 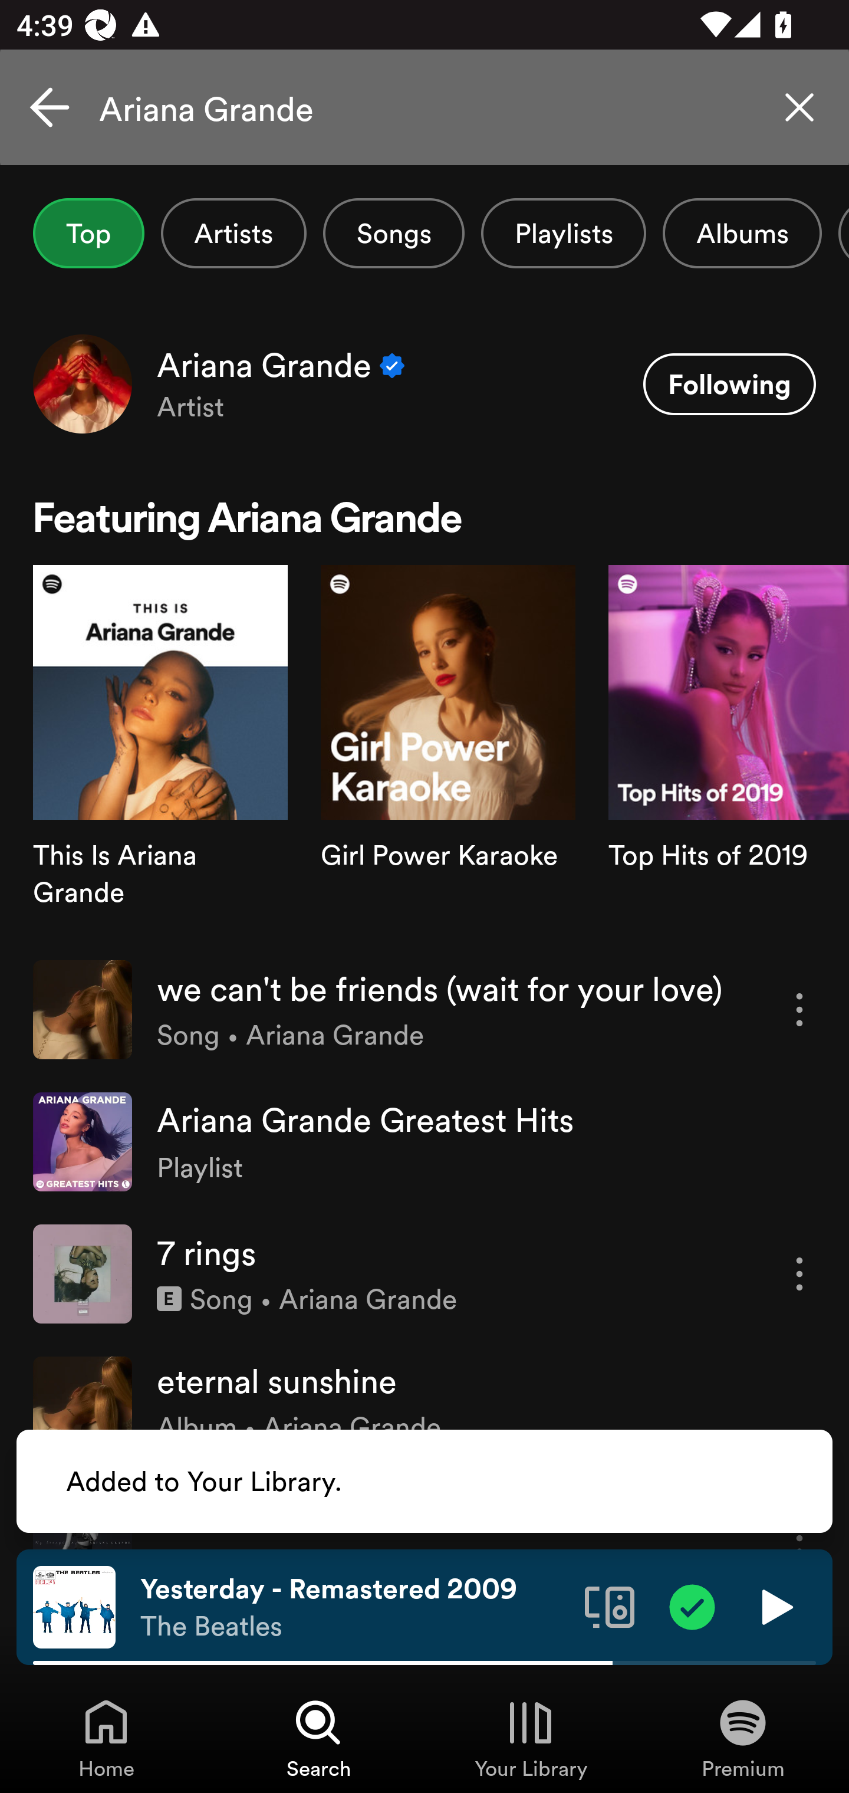 What do you see at coordinates (799, 107) in the screenshot?
I see `Clear search query` at bounding box center [799, 107].